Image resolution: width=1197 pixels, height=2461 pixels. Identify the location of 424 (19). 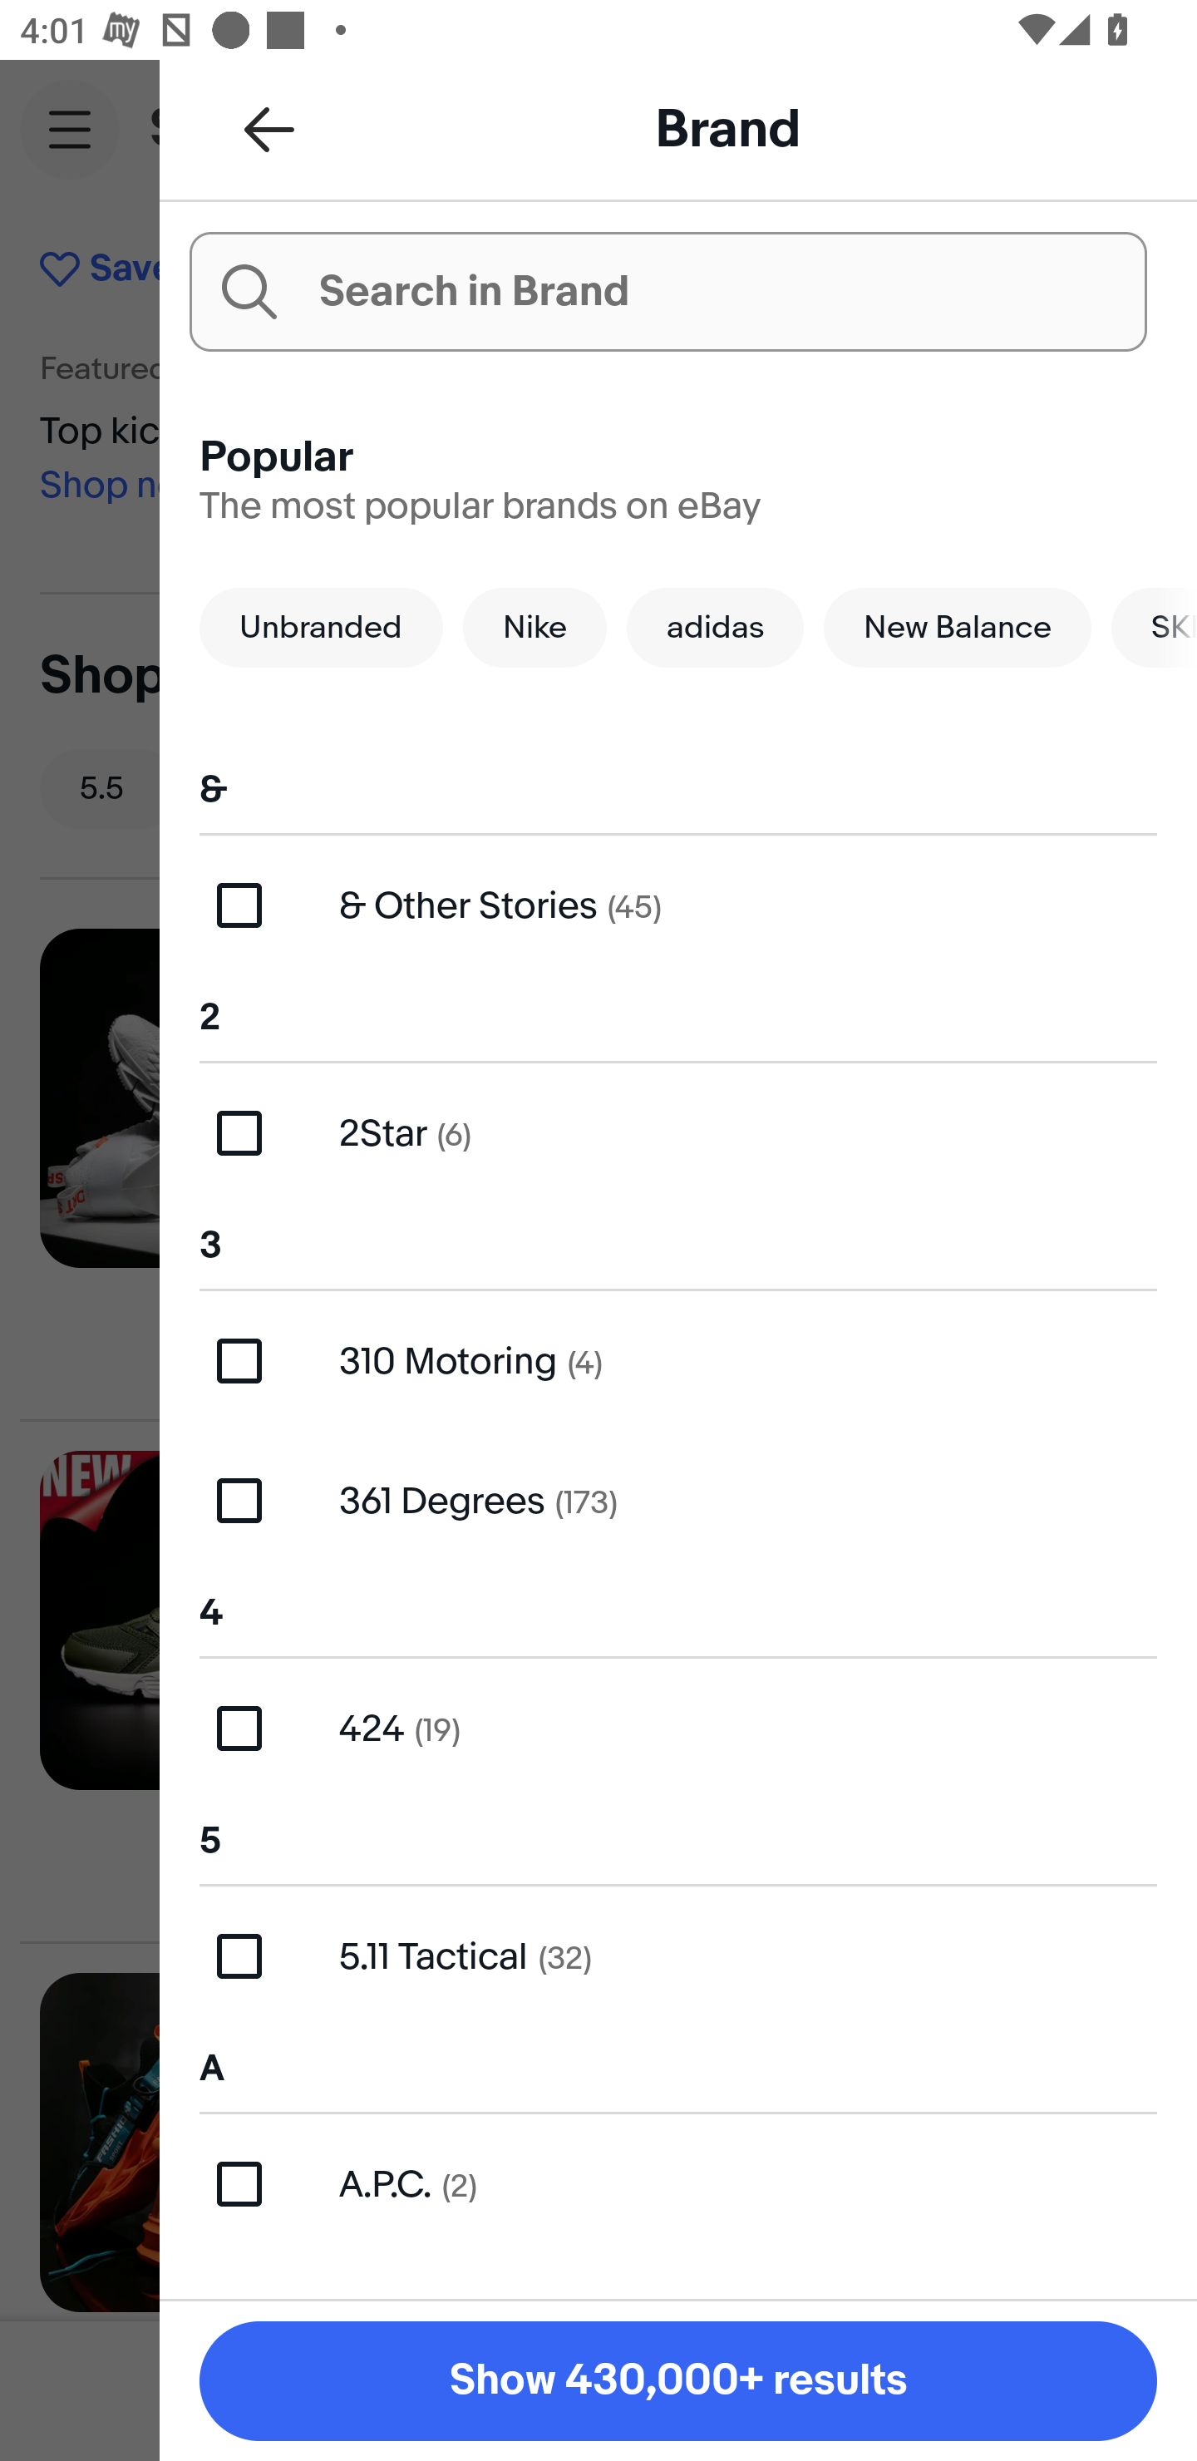
(678, 1729).